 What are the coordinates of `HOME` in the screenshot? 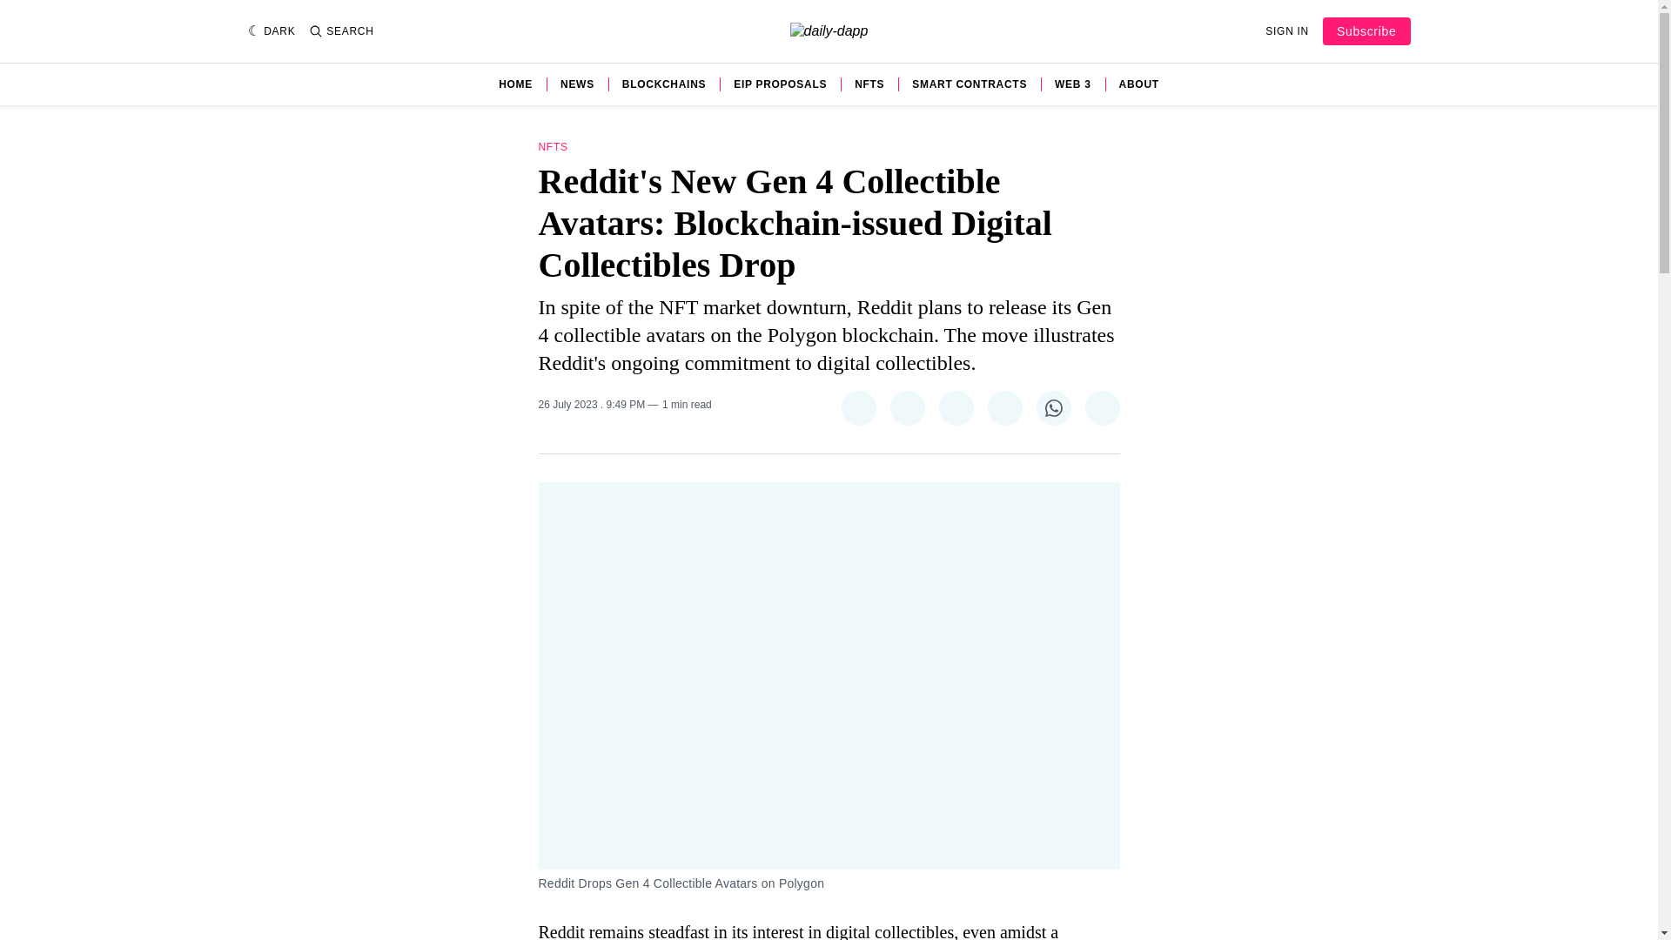 It's located at (515, 84).